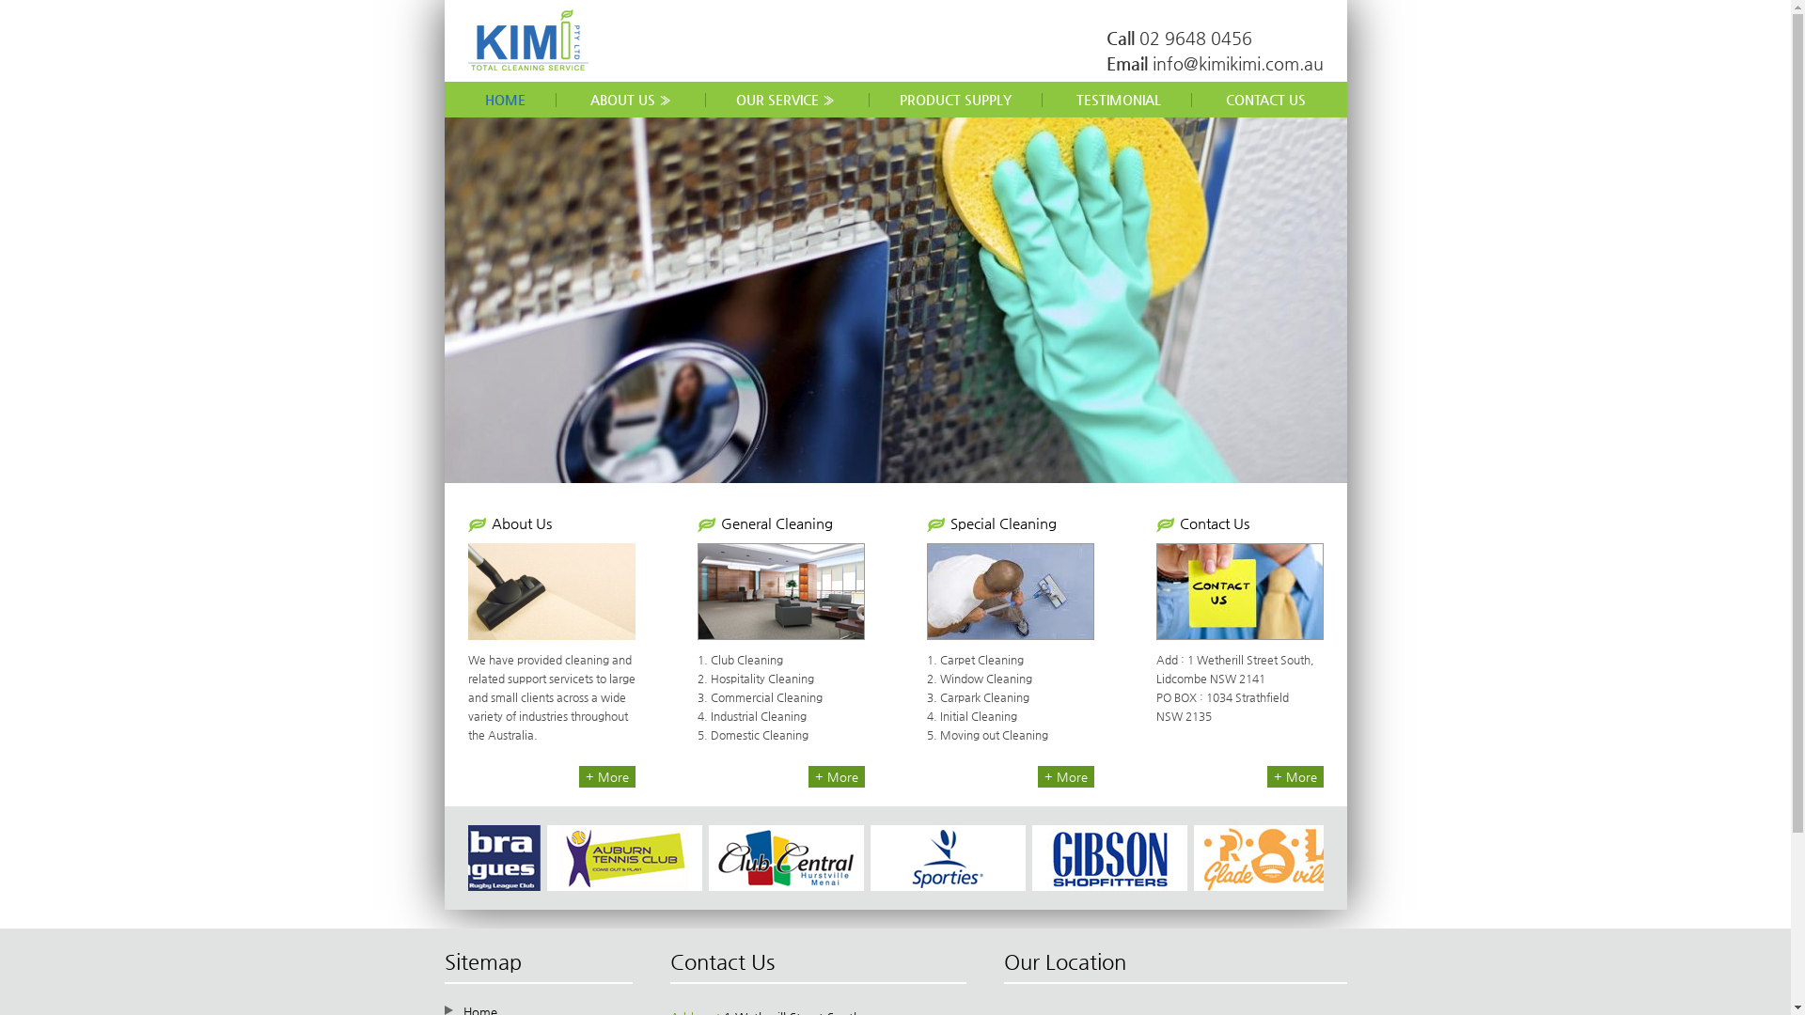 Image resolution: width=1805 pixels, height=1015 pixels. What do you see at coordinates (1066, 776) in the screenshot?
I see `+ More` at bounding box center [1066, 776].